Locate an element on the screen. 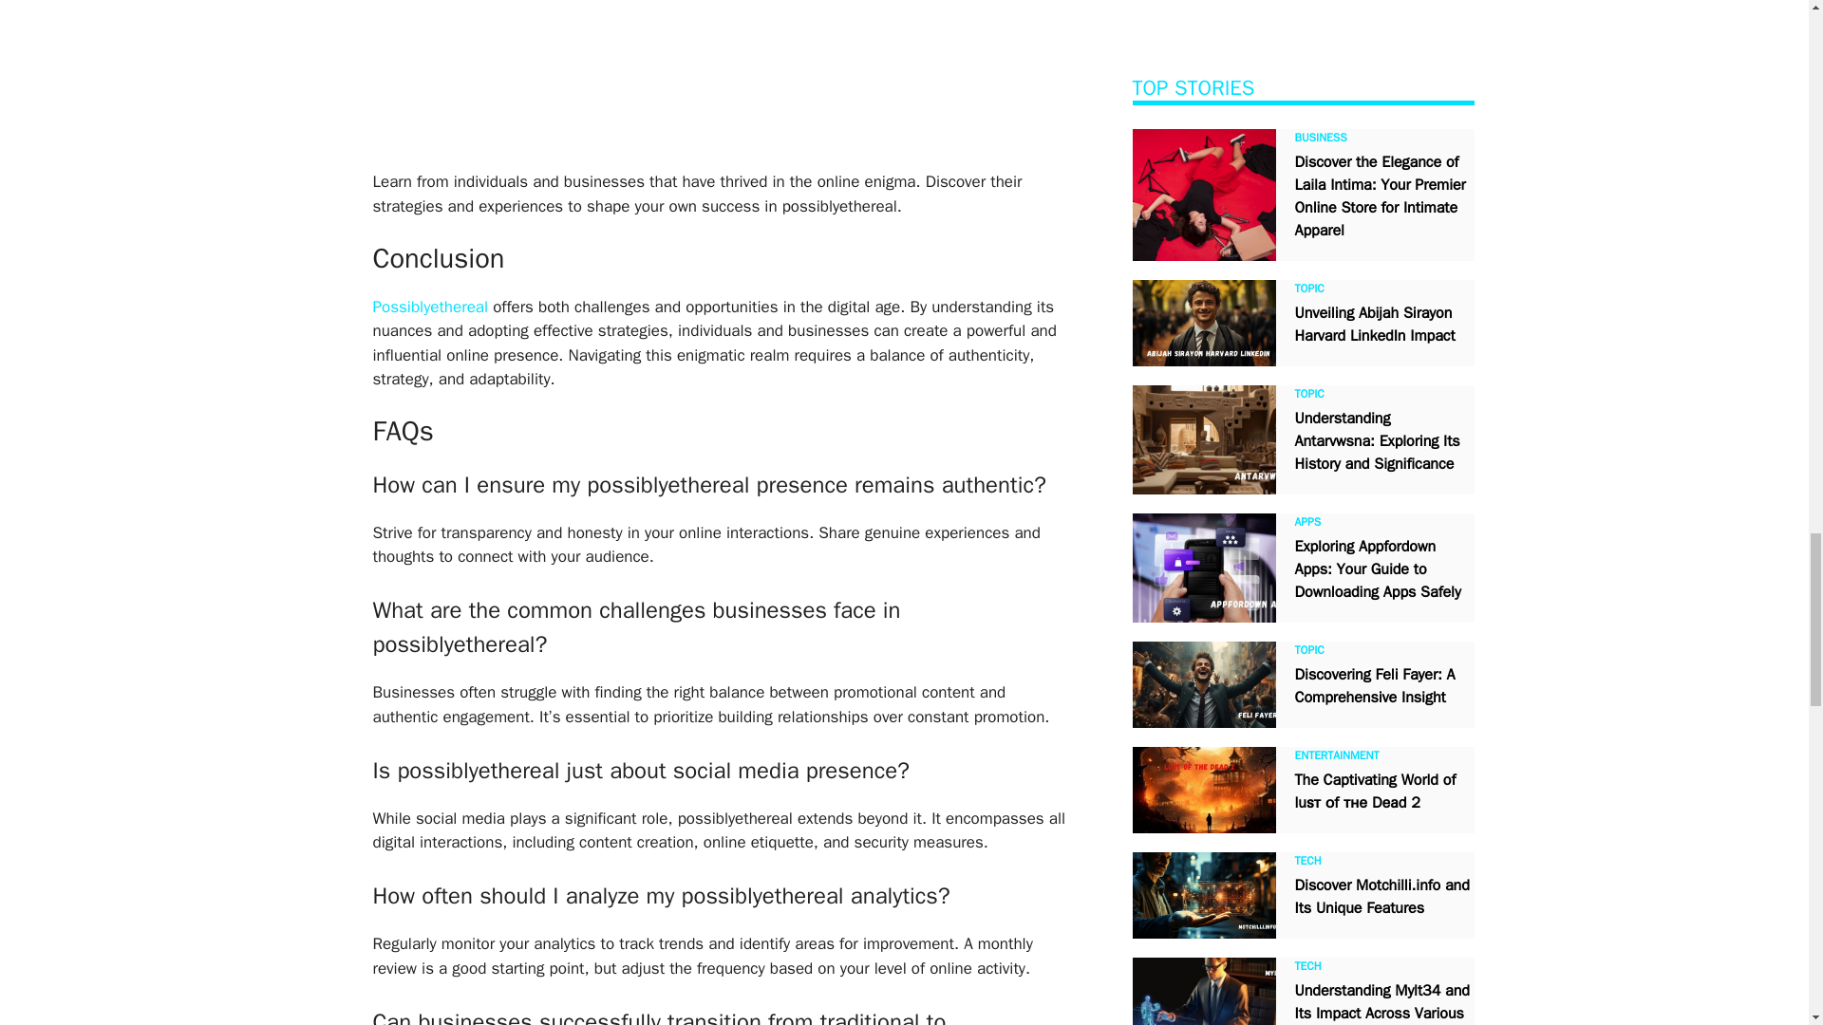 The image size is (1823, 1025). Possiblyethereal is located at coordinates (429, 307).